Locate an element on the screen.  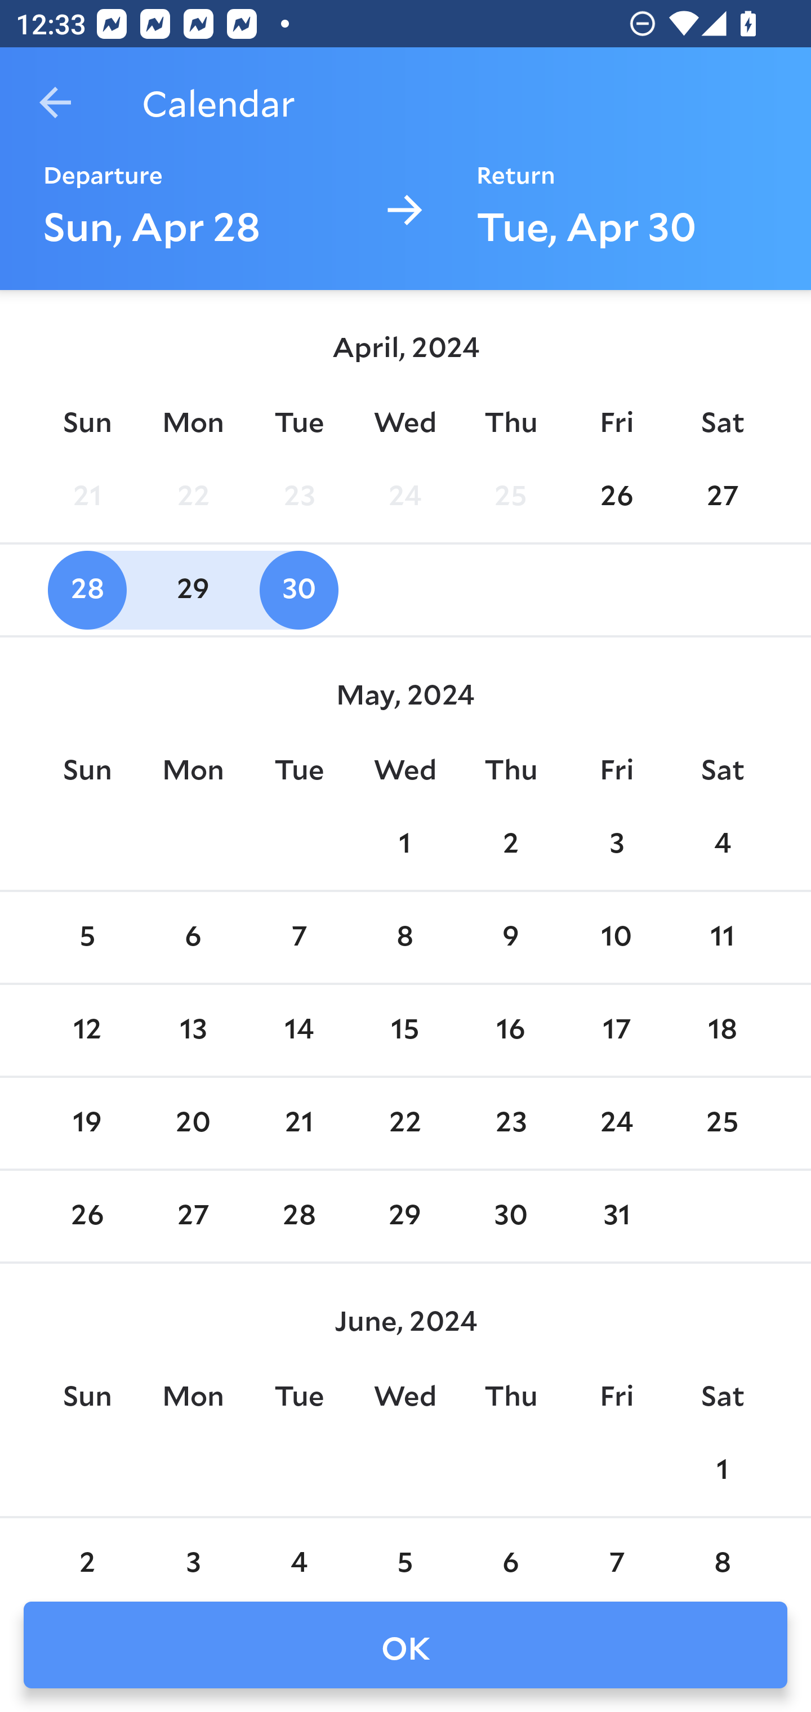
5 is located at coordinates (405, 1551).